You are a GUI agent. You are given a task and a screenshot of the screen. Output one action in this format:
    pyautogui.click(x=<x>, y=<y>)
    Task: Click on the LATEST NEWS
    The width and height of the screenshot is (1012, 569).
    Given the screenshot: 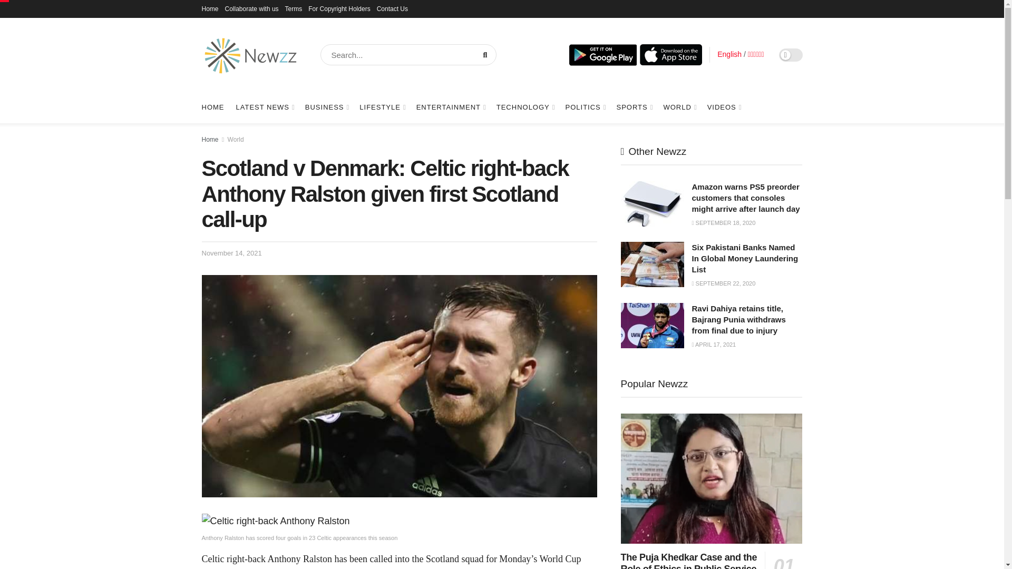 What is the action you would take?
    pyautogui.click(x=265, y=107)
    